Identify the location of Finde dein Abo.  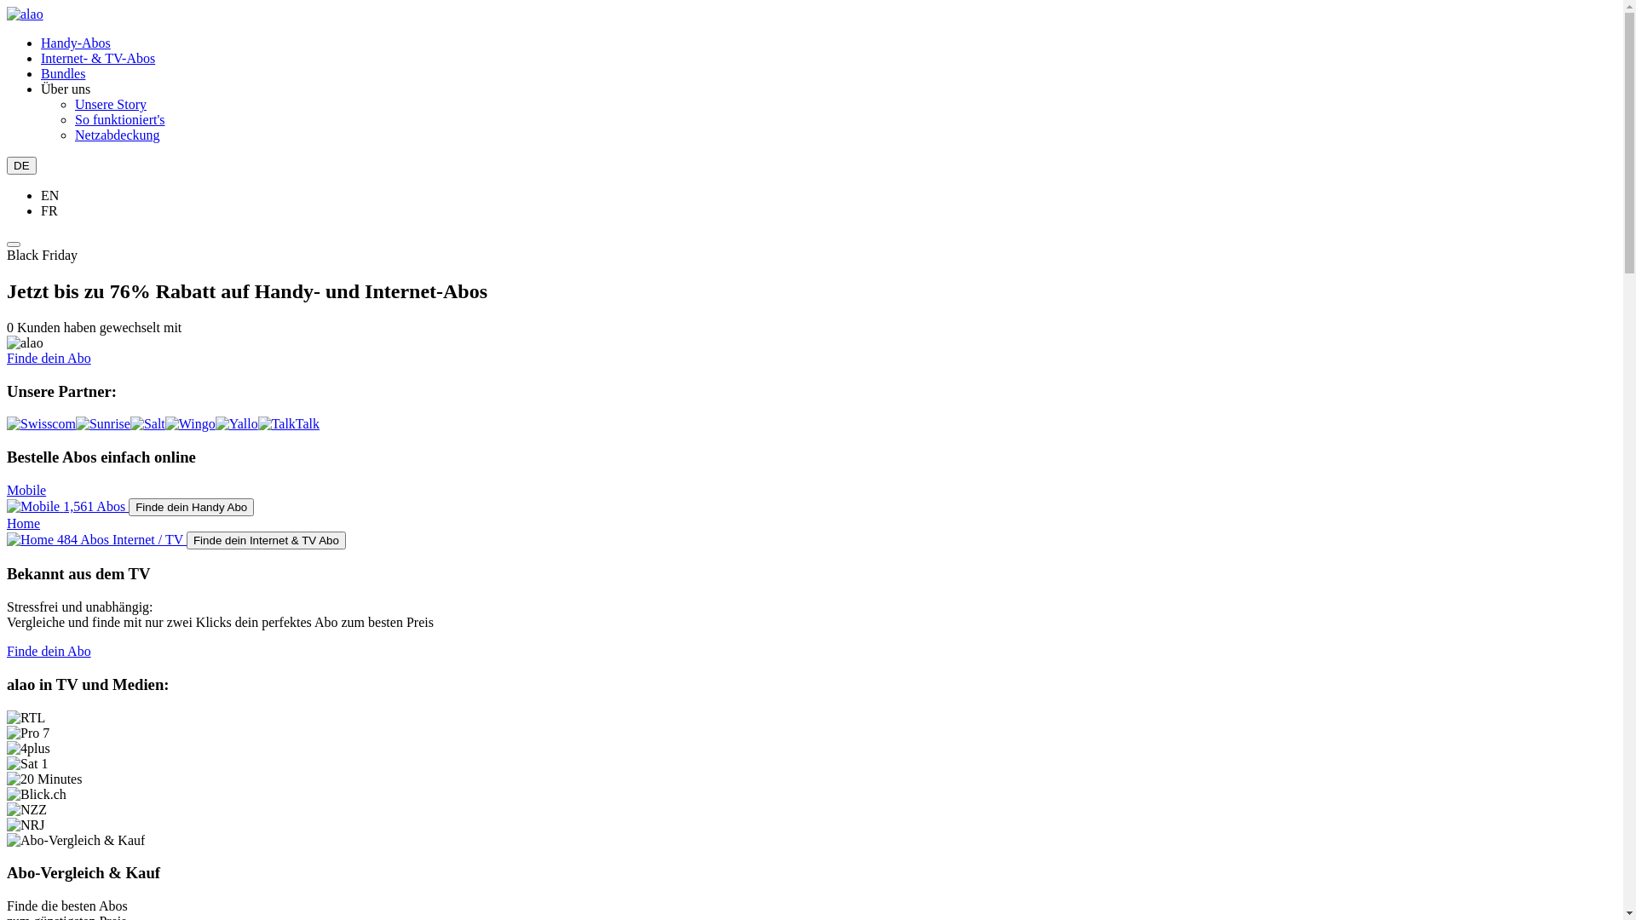
(49, 651).